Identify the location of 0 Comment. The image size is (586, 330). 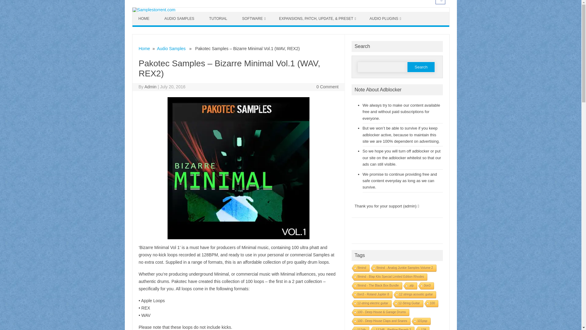
(327, 87).